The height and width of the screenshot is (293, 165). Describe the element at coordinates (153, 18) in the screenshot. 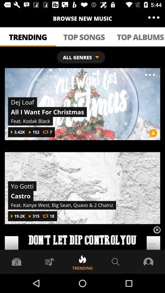

I see `launch app above top albums` at that location.